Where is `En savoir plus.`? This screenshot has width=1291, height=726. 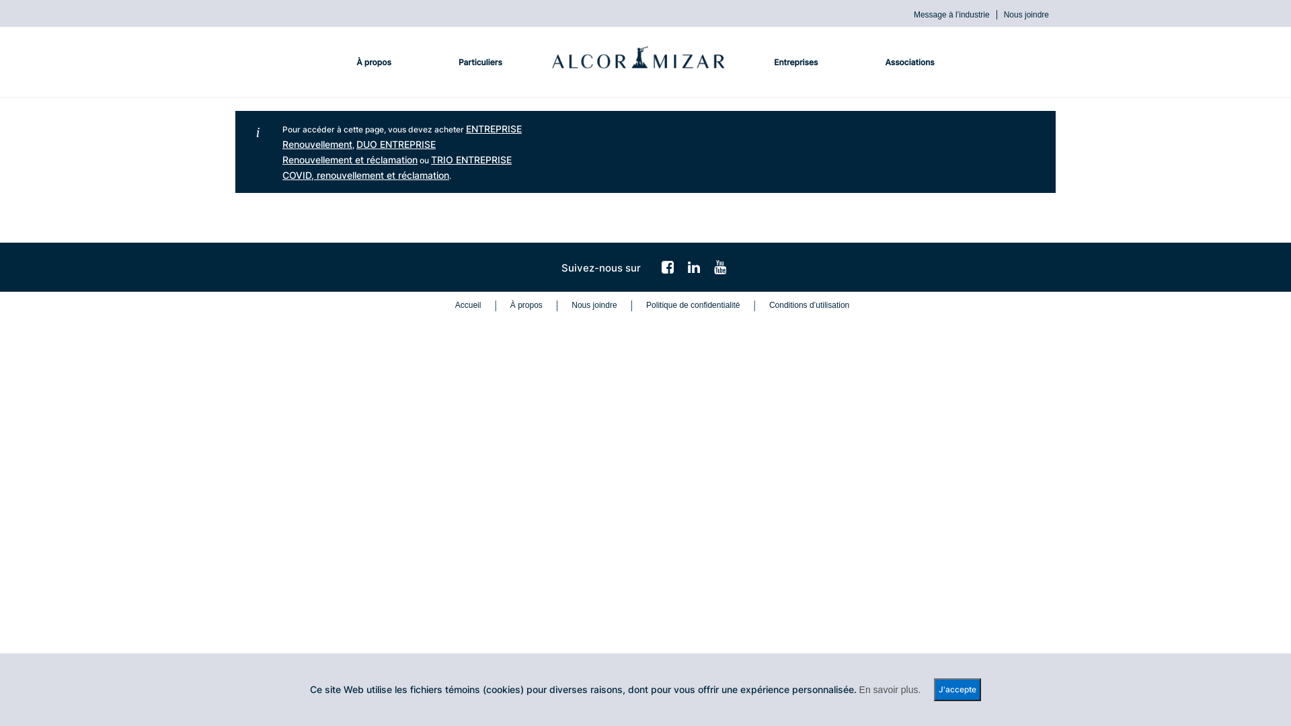 En savoir plus. is located at coordinates (890, 690).